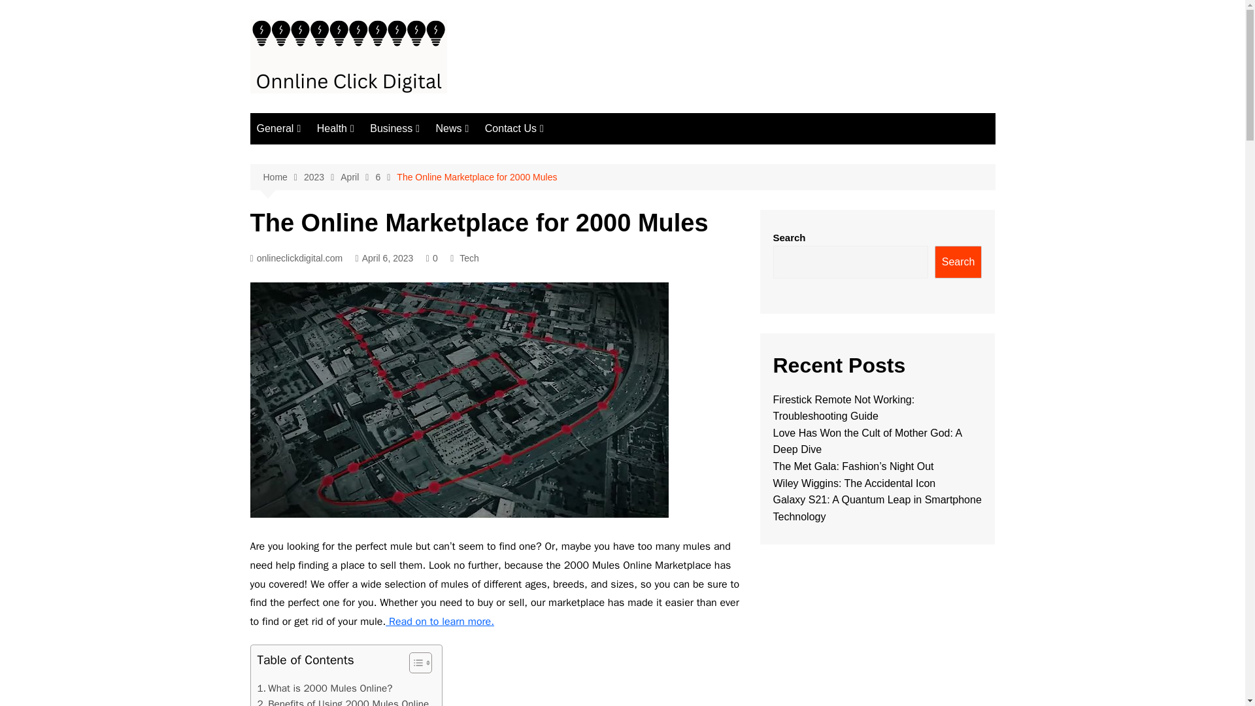 The width and height of the screenshot is (1255, 706). What do you see at coordinates (550, 155) in the screenshot?
I see `Terms and Conditions` at bounding box center [550, 155].